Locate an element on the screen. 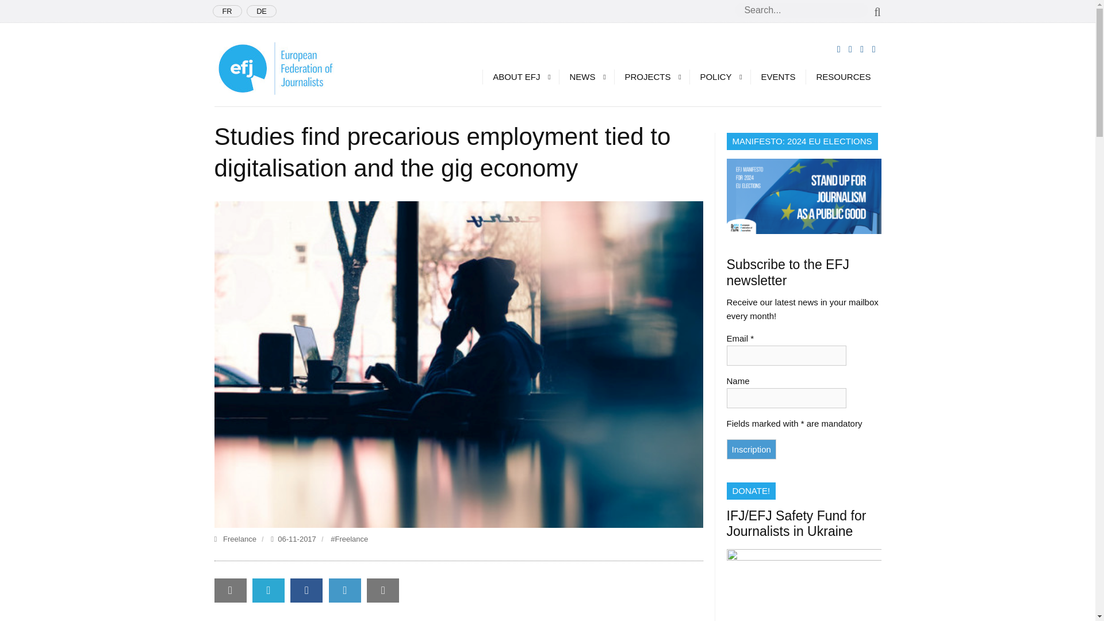  PROJECTS is located at coordinates (651, 76).